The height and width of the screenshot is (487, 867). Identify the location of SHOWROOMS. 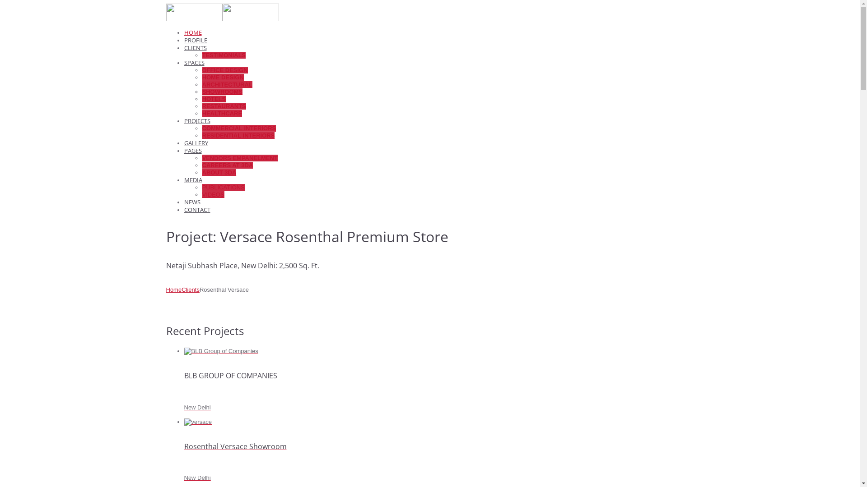
(223, 92).